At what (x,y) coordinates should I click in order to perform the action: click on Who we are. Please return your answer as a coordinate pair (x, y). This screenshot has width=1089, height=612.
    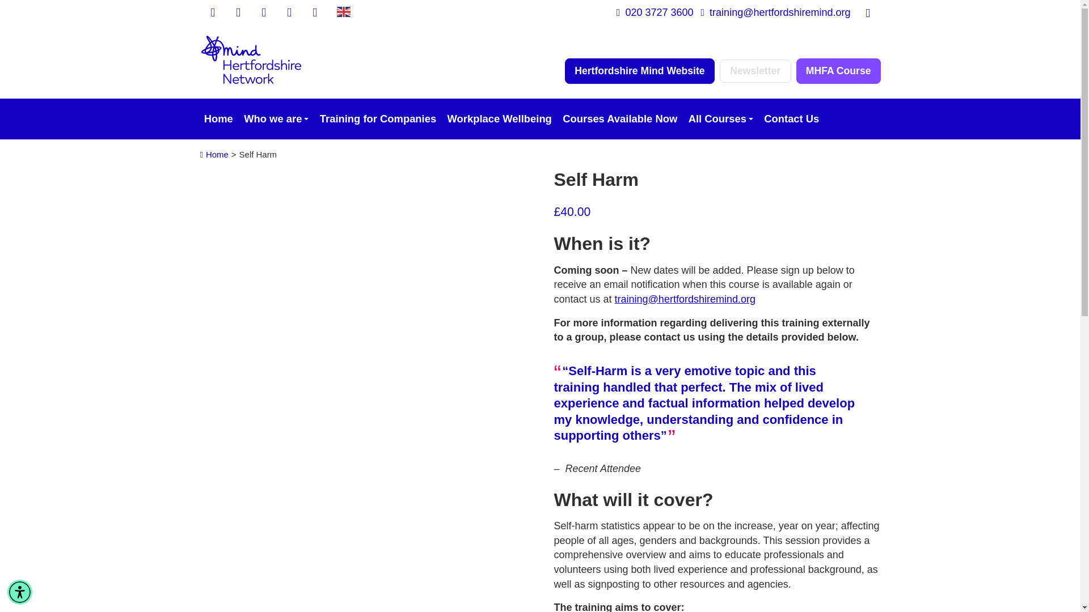
    Looking at the image, I should click on (276, 119).